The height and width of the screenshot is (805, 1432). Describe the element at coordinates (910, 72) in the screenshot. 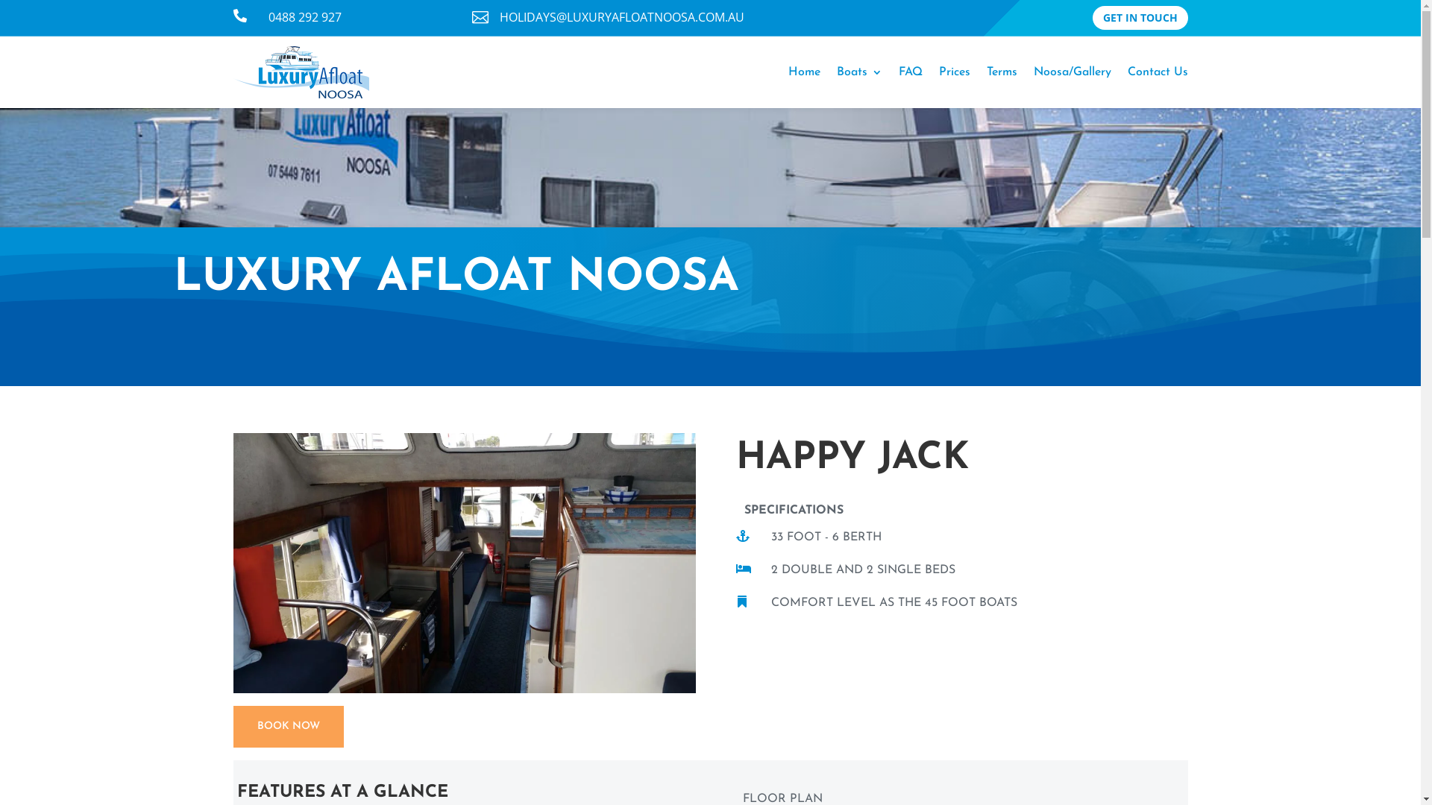

I see `FAQ` at that location.